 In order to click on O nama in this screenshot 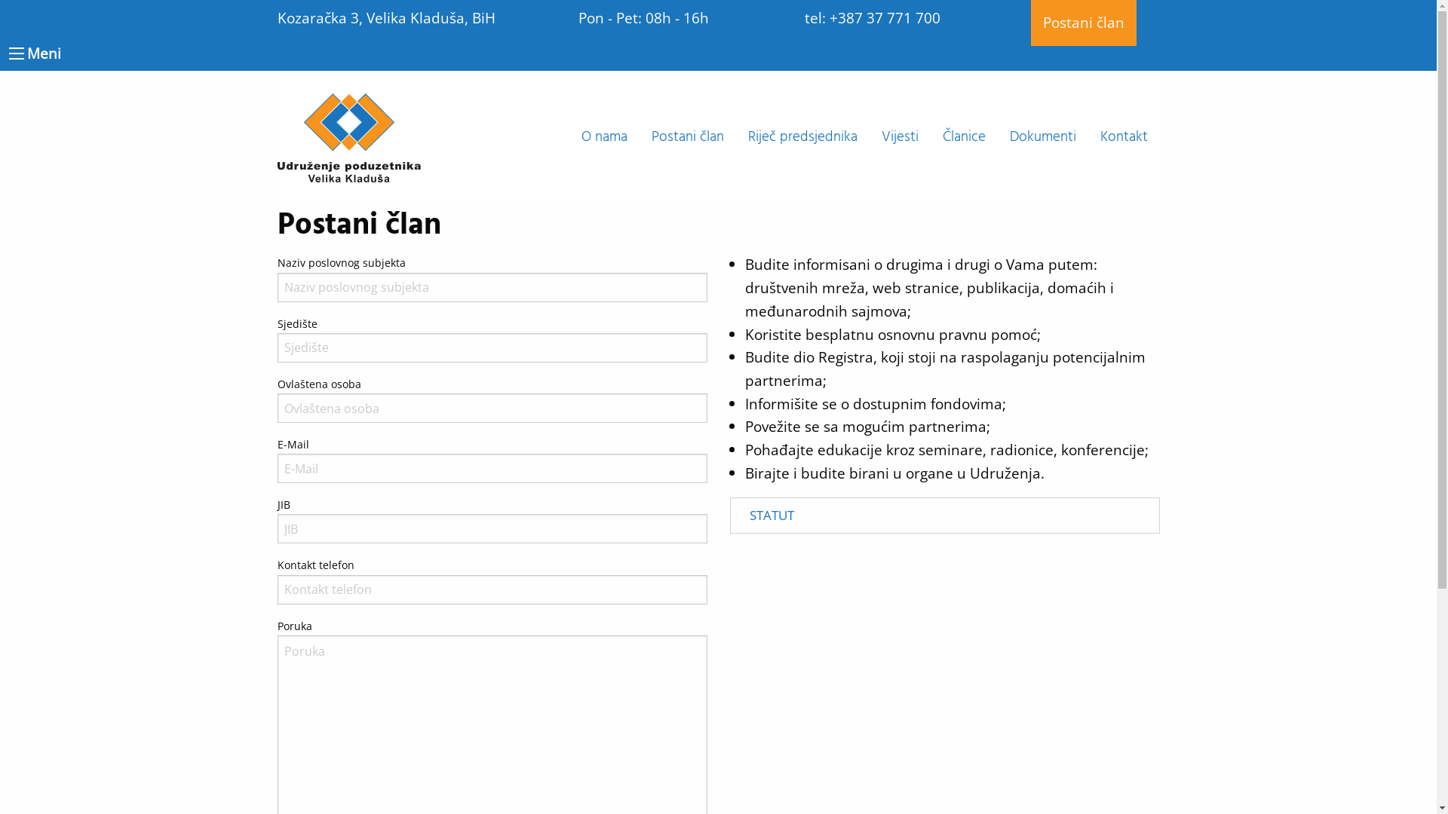, I will do `click(603, 138)`.